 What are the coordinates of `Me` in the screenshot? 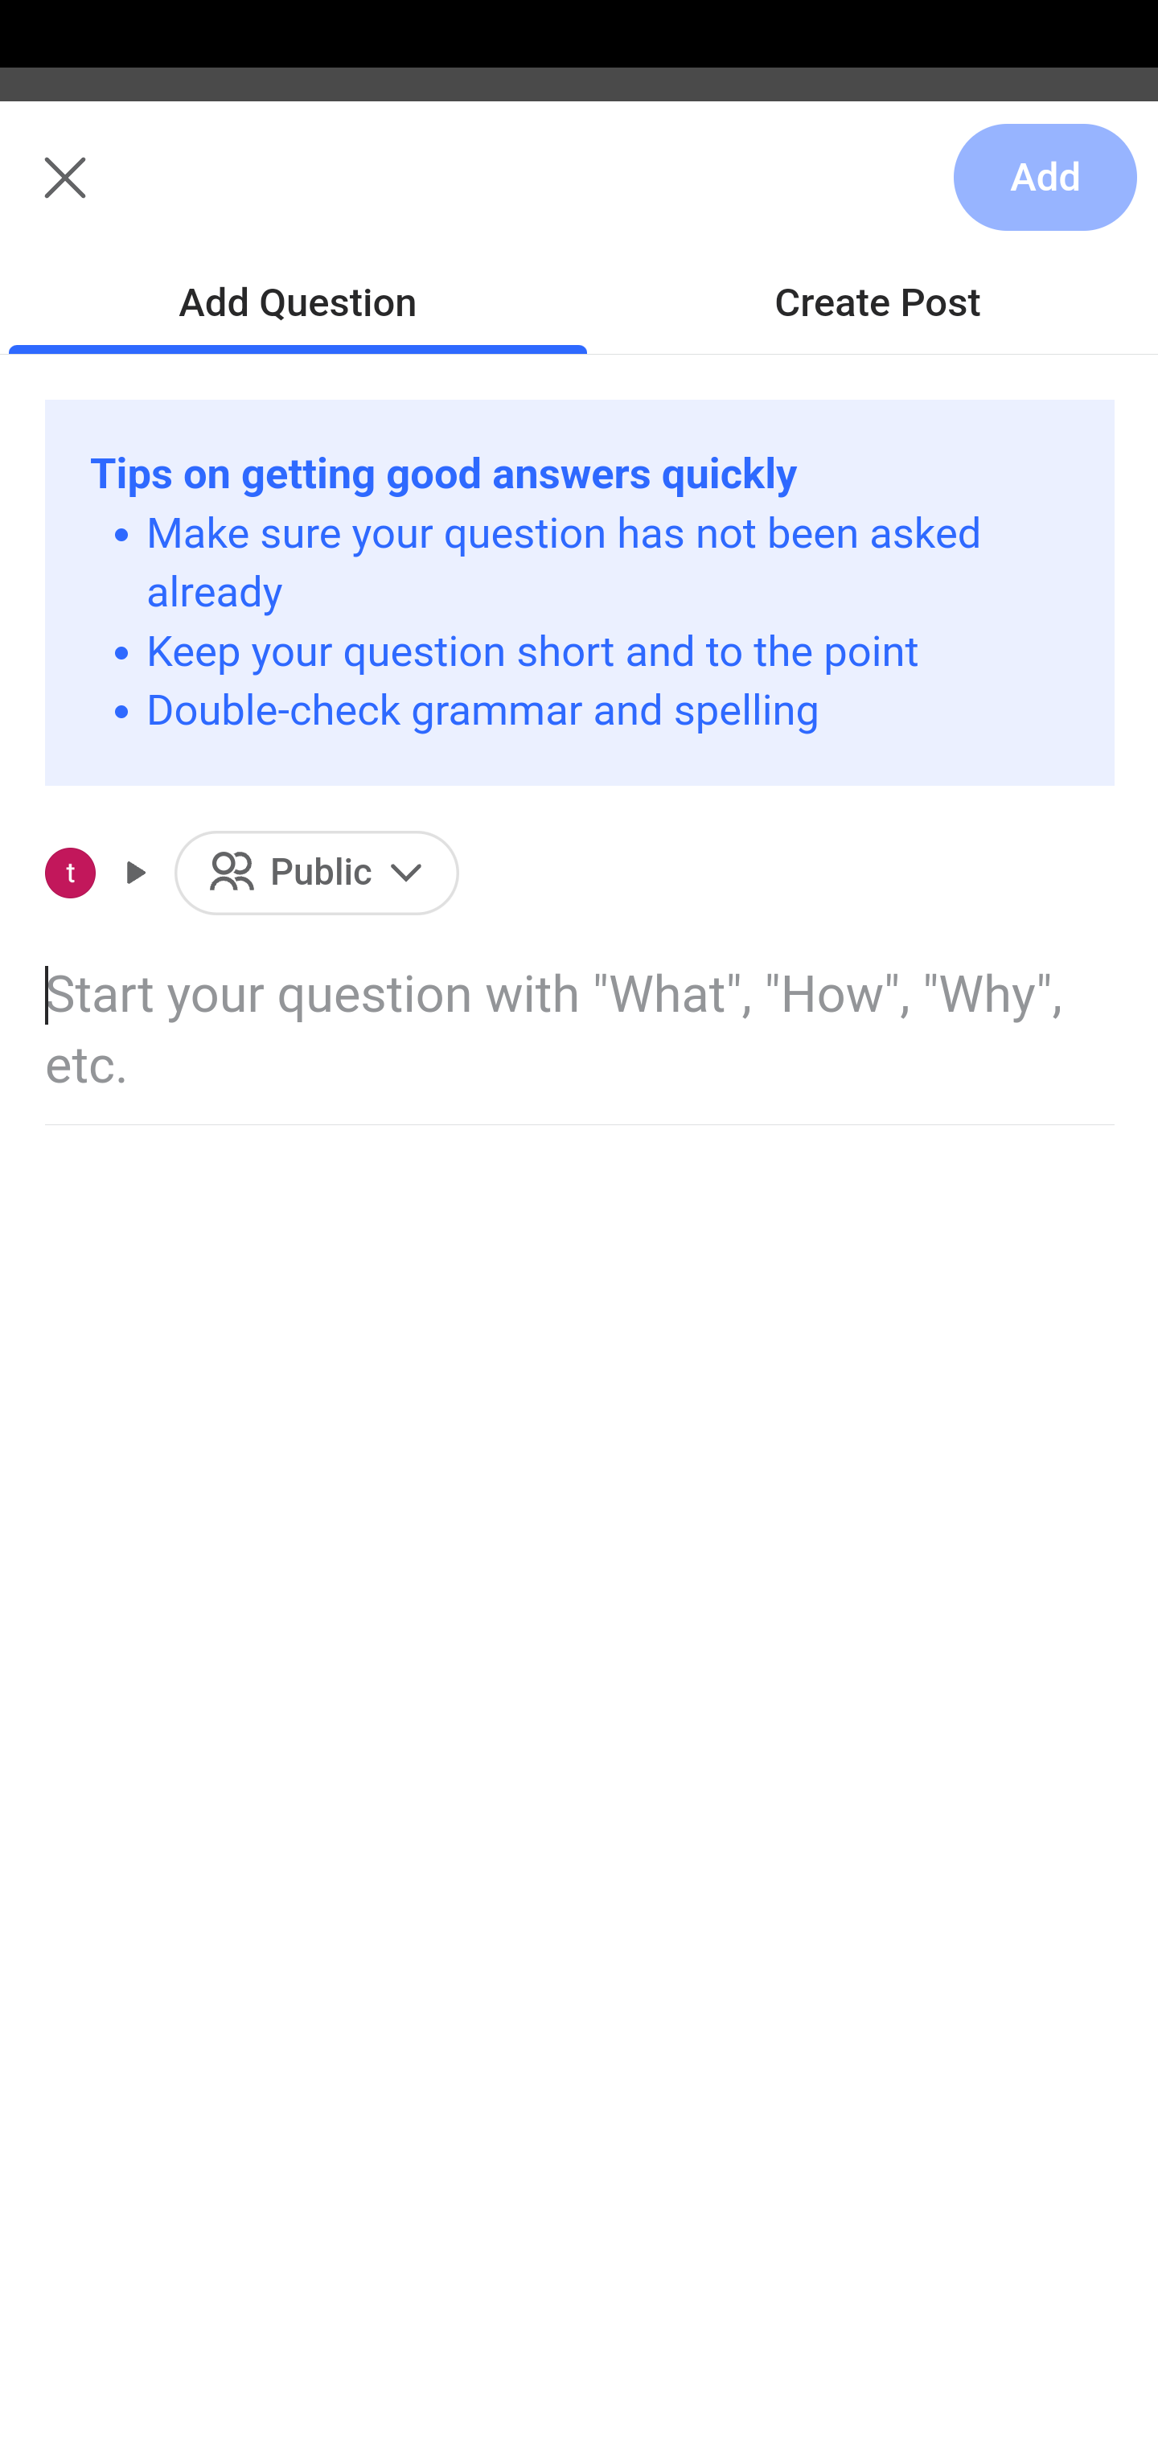 It's located at (101, 195).